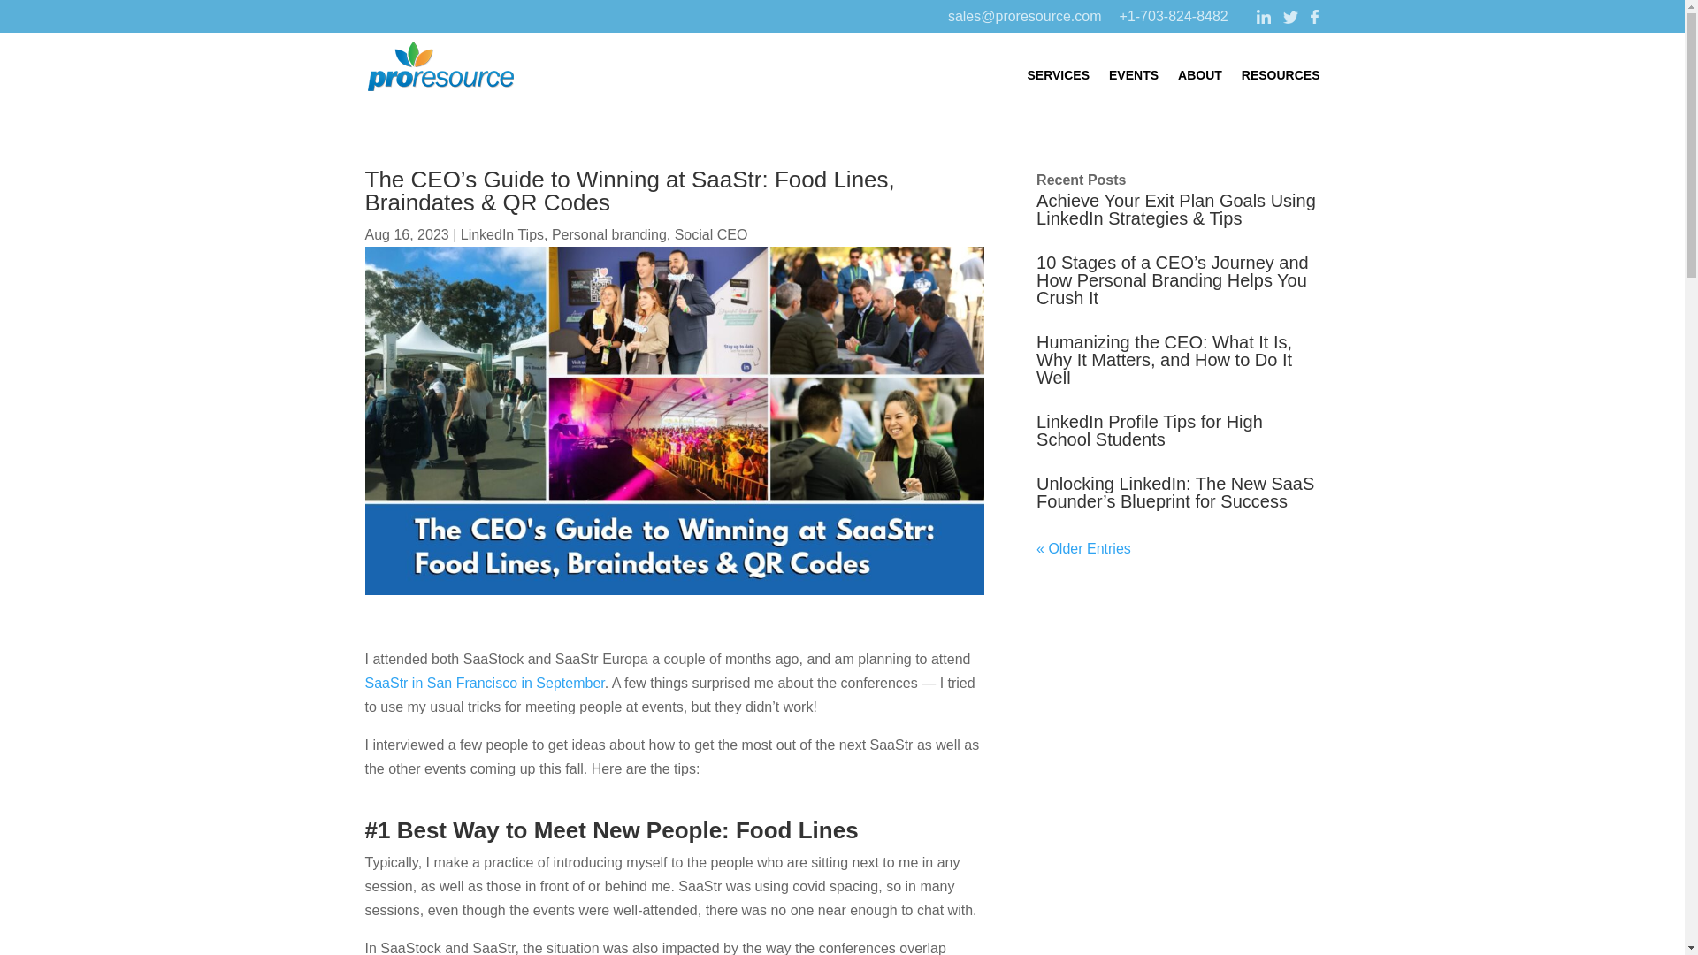 This screenshot has width=1698, height=955. Describe the element at coordinates (1150, 430) in the screenshot. I see `LinkedIn Profile Tips for High School Students` at that location.